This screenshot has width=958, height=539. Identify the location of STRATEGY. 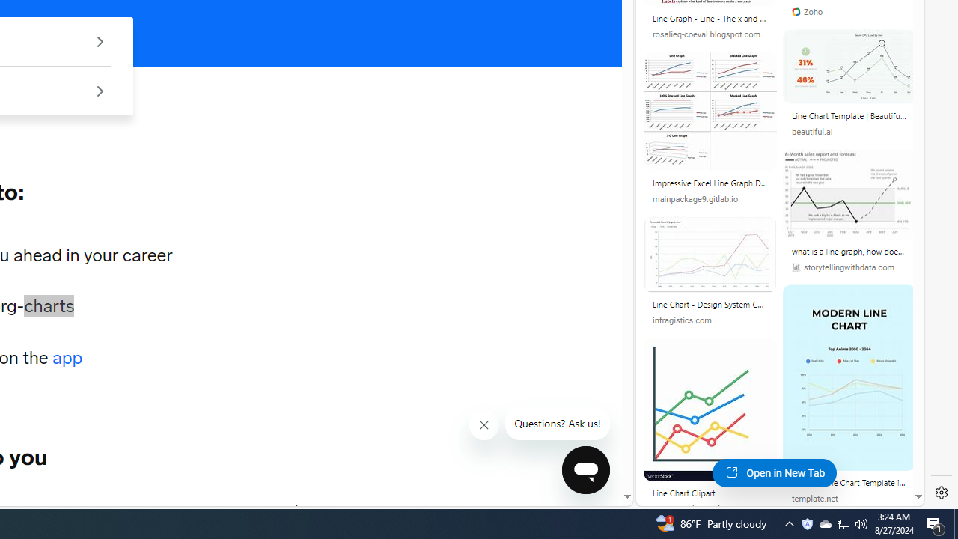
(213, 510).